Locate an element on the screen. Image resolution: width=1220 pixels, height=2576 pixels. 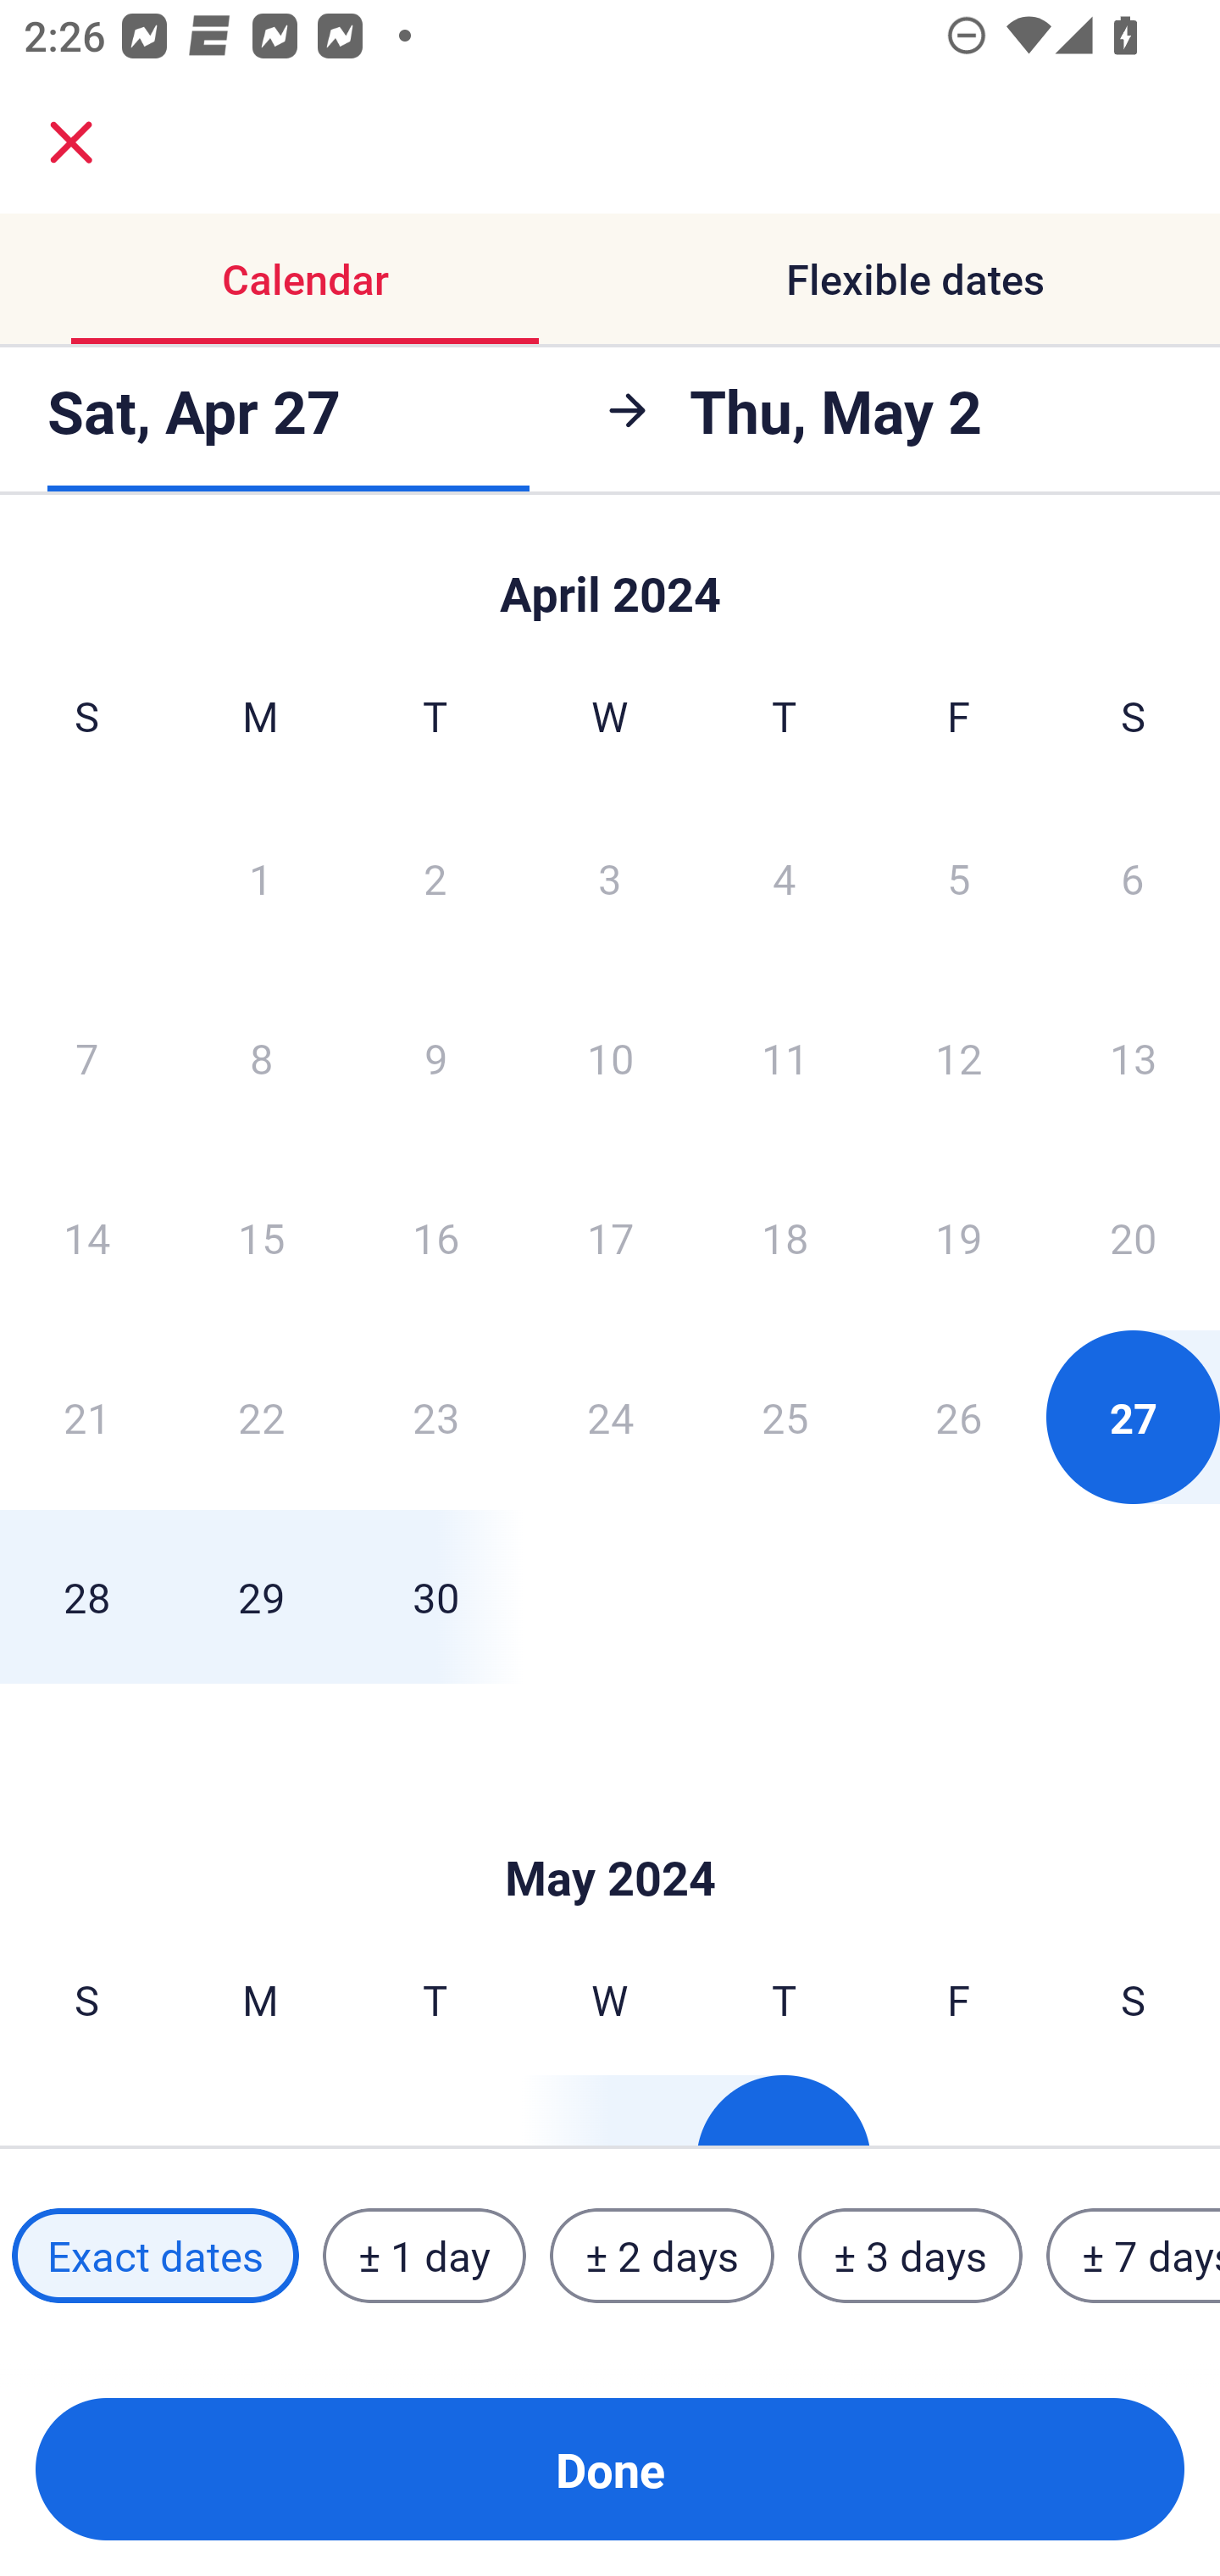
16 Tuesday, April 16, 2024 is located at coordinates (435, 1237).